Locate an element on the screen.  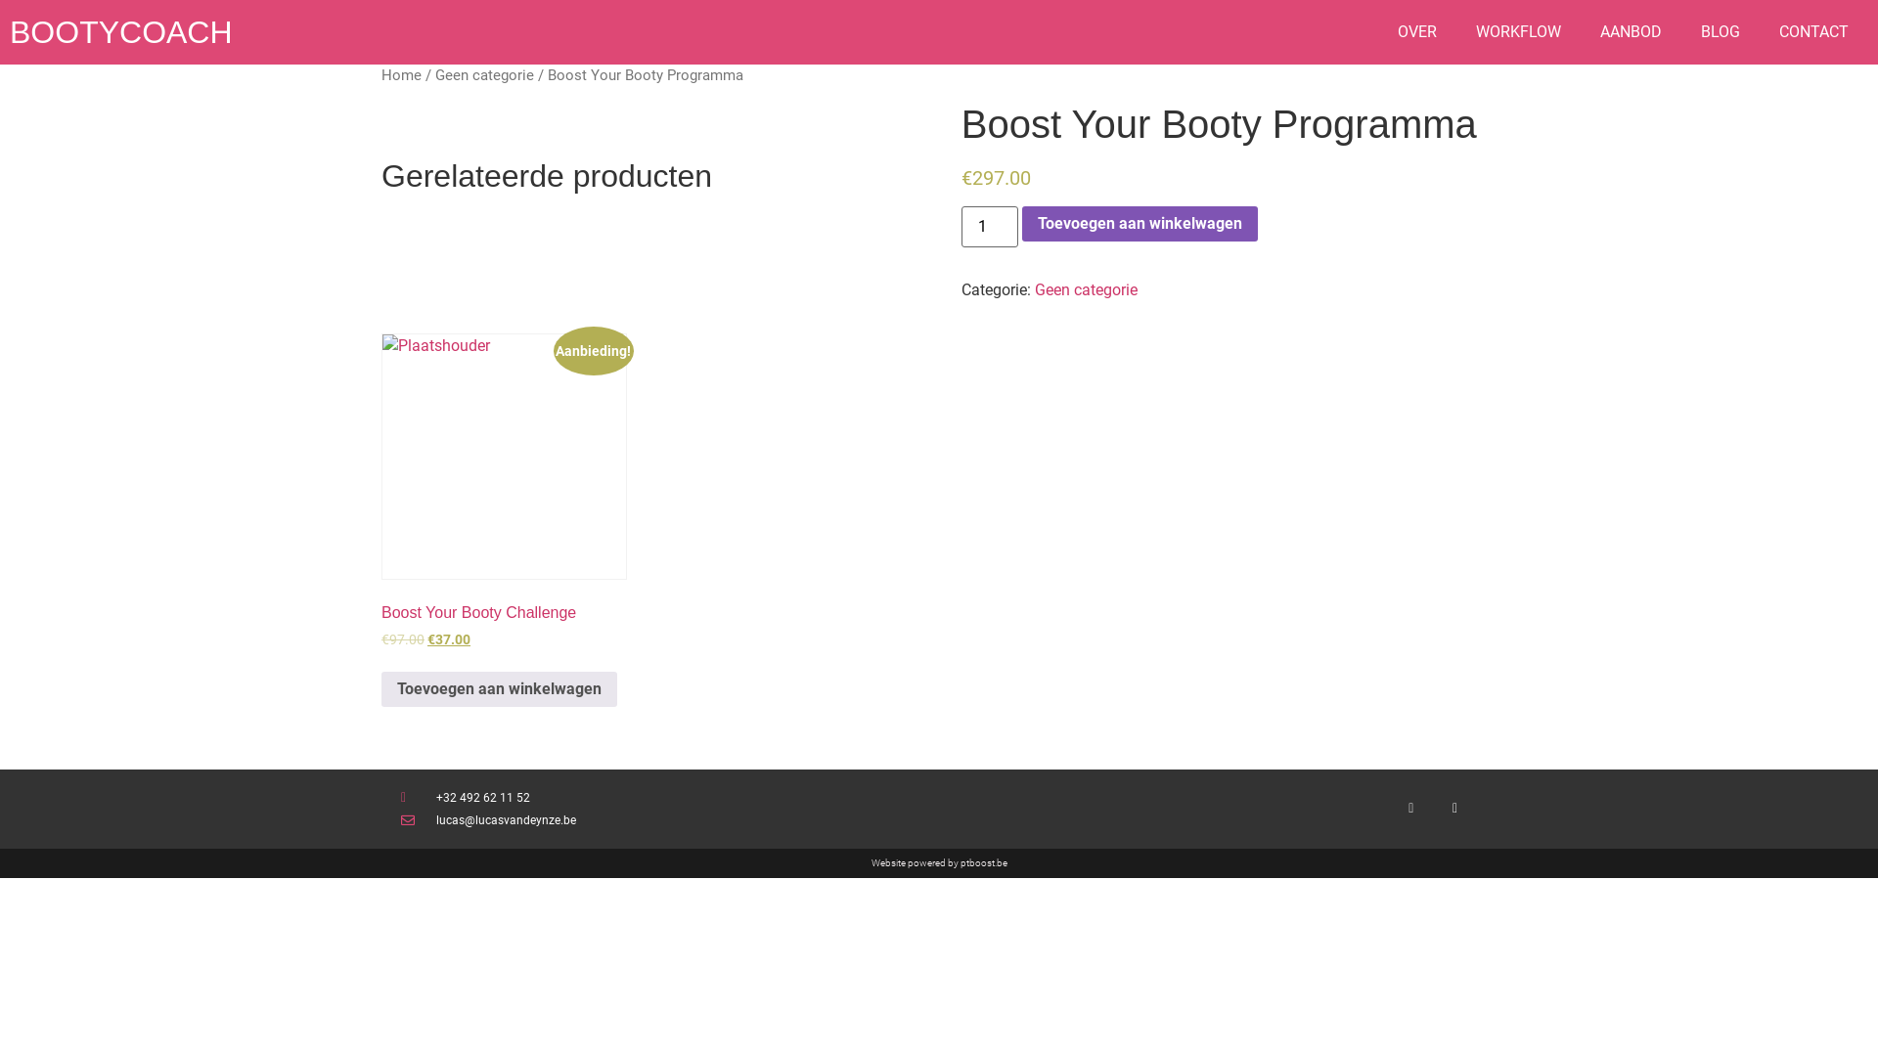
Geen categorie is located at coordinates (1086, 289).